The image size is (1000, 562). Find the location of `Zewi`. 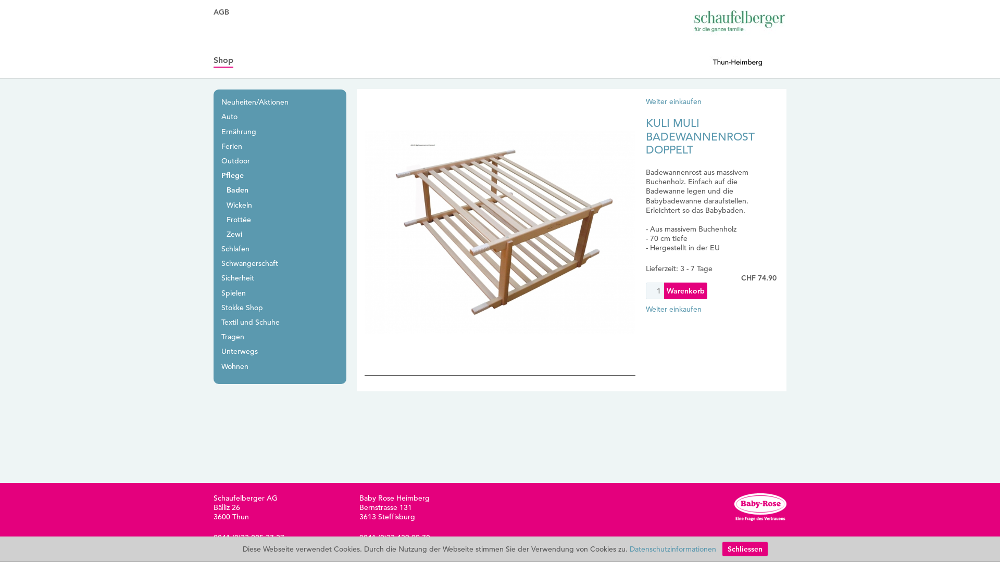

Zewi is located at coordinates (234, 234).